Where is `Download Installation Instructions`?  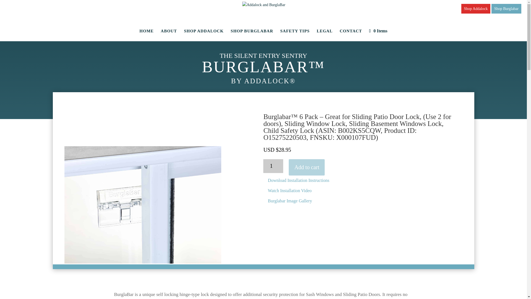 Download Installation Instructions is located at coordinates (298, 181).